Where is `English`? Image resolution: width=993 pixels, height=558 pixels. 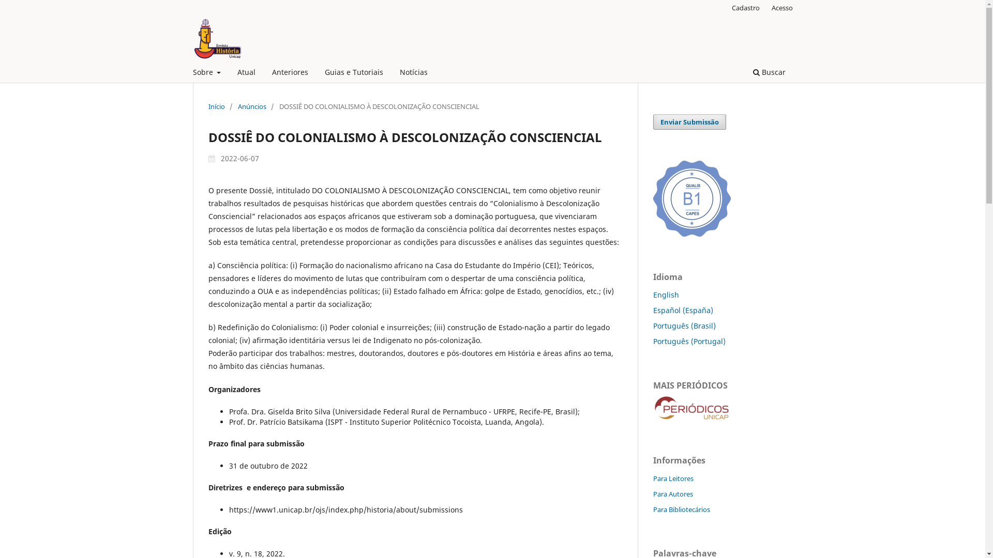
English is located at coordinates (666, 295).